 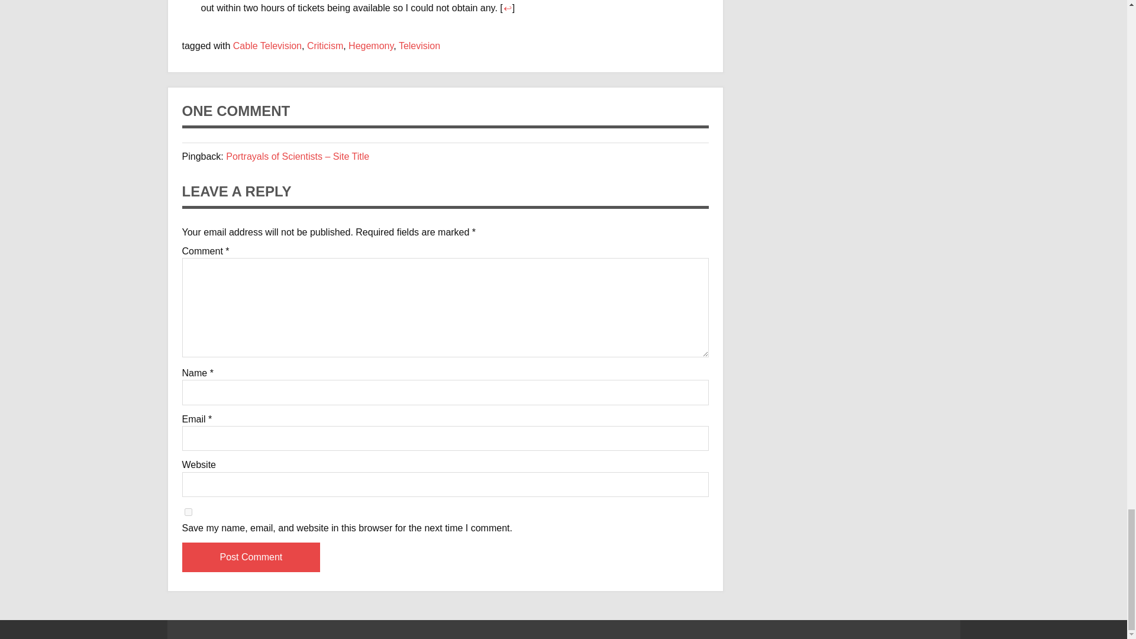 What do you see at coordinates (188, 511) in the screenshot?
I see `yes` at bounding box center [188, 511].